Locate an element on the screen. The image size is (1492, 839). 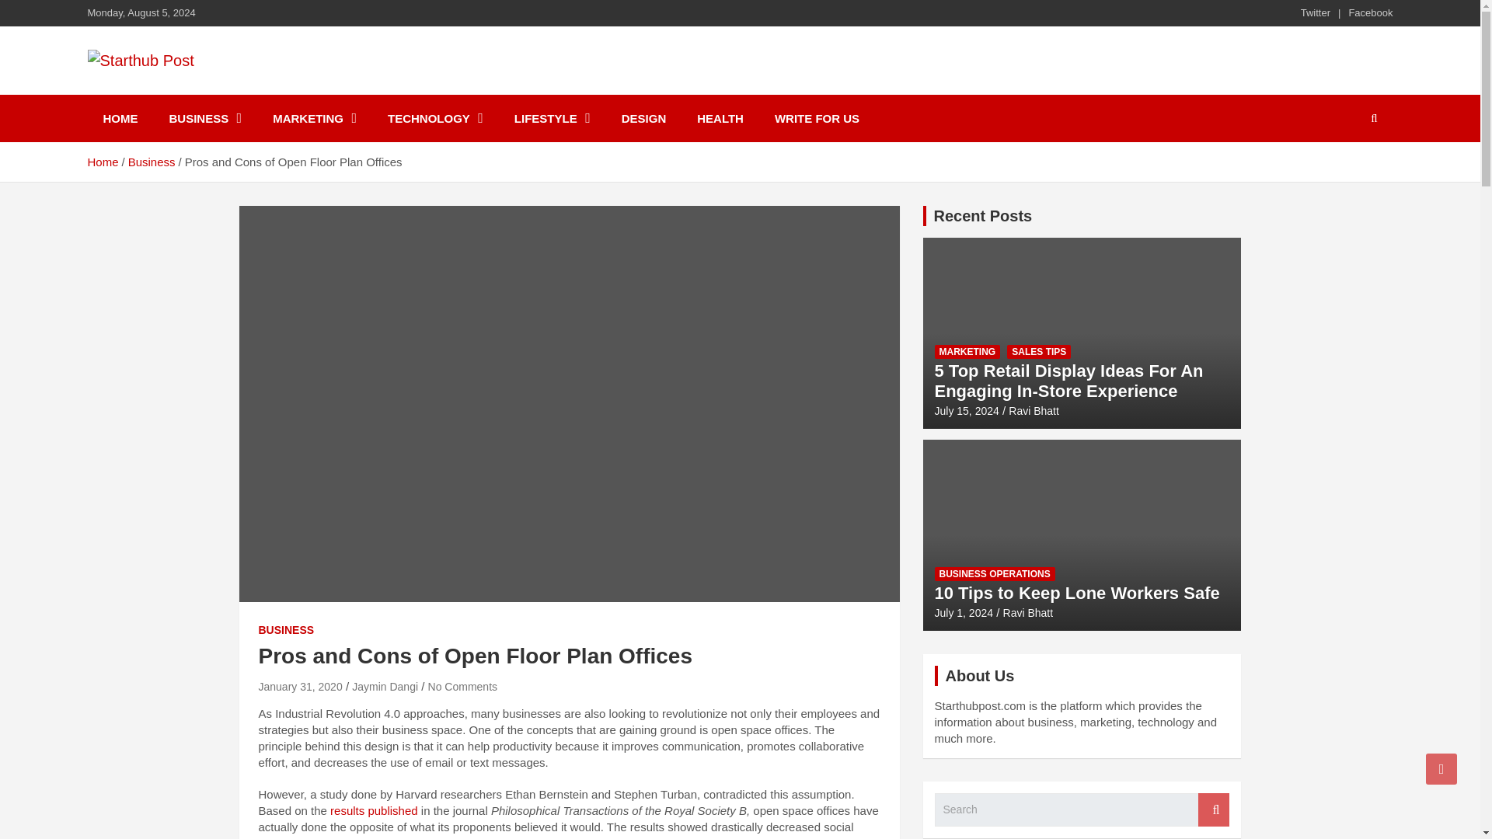
Jaymin Dangi is located at coordinates (385, 687).